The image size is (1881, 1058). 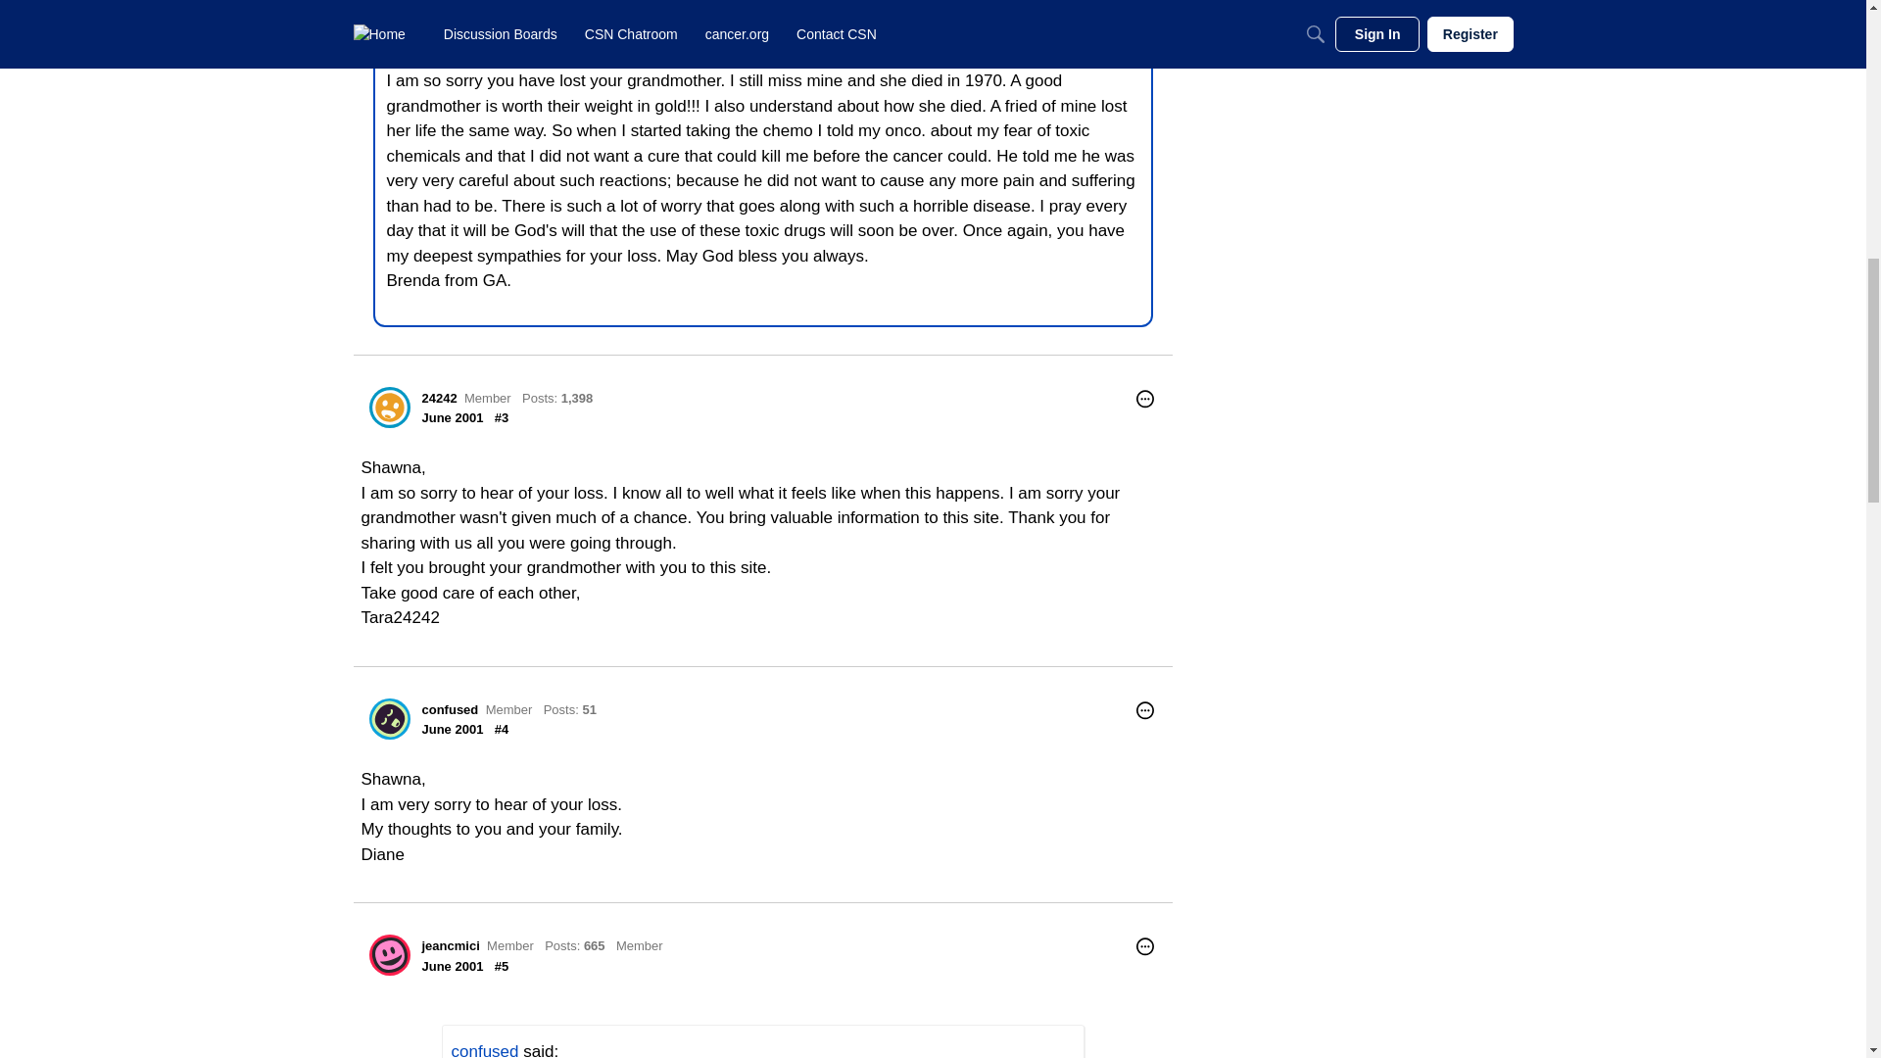 What do you see at coordinates (453, 966) in the screenshot?
I see `June 2001` at bounding box center [453, 966].